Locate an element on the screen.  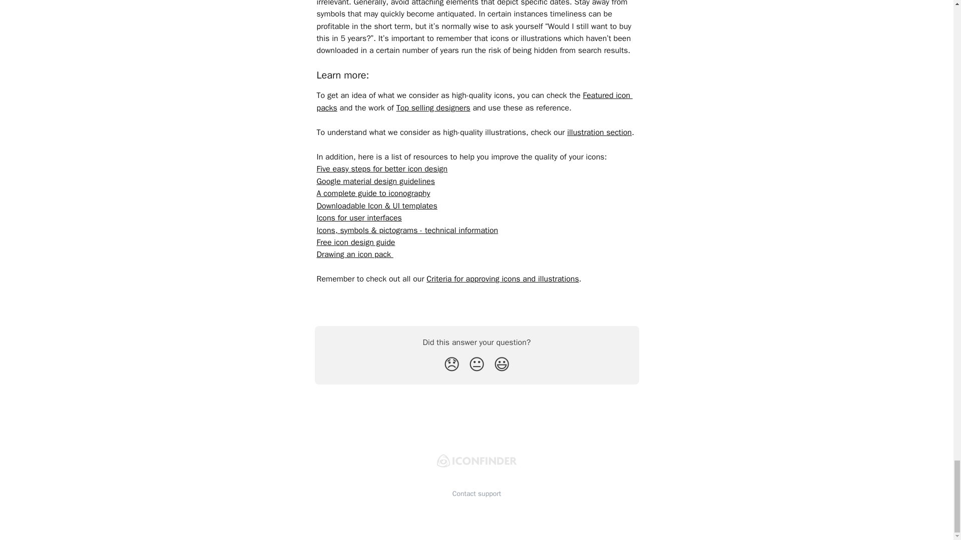
Free icon design guide is located at coordinates (355, 242).